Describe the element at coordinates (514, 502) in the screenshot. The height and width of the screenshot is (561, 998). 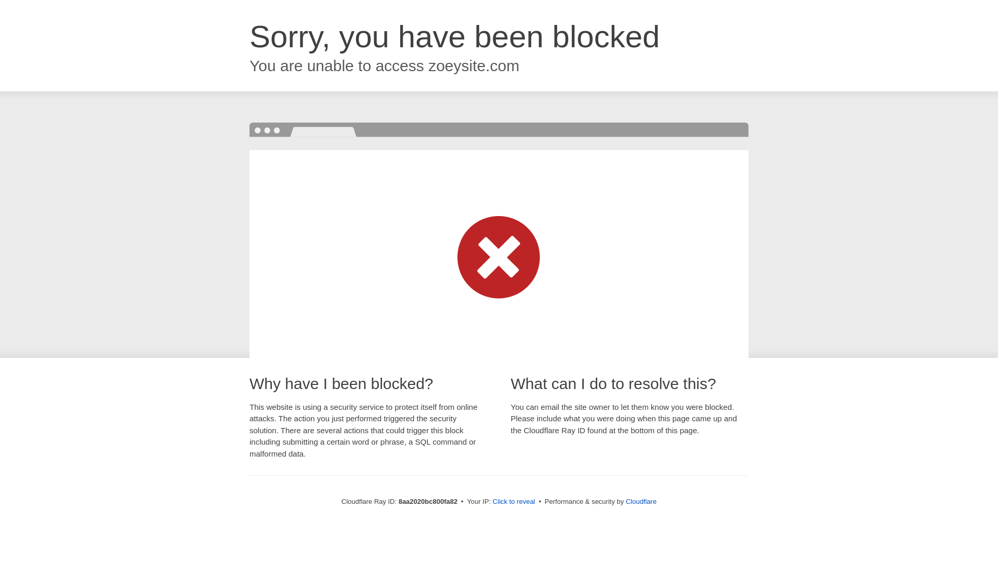
I see `Click to reveal` at that location.